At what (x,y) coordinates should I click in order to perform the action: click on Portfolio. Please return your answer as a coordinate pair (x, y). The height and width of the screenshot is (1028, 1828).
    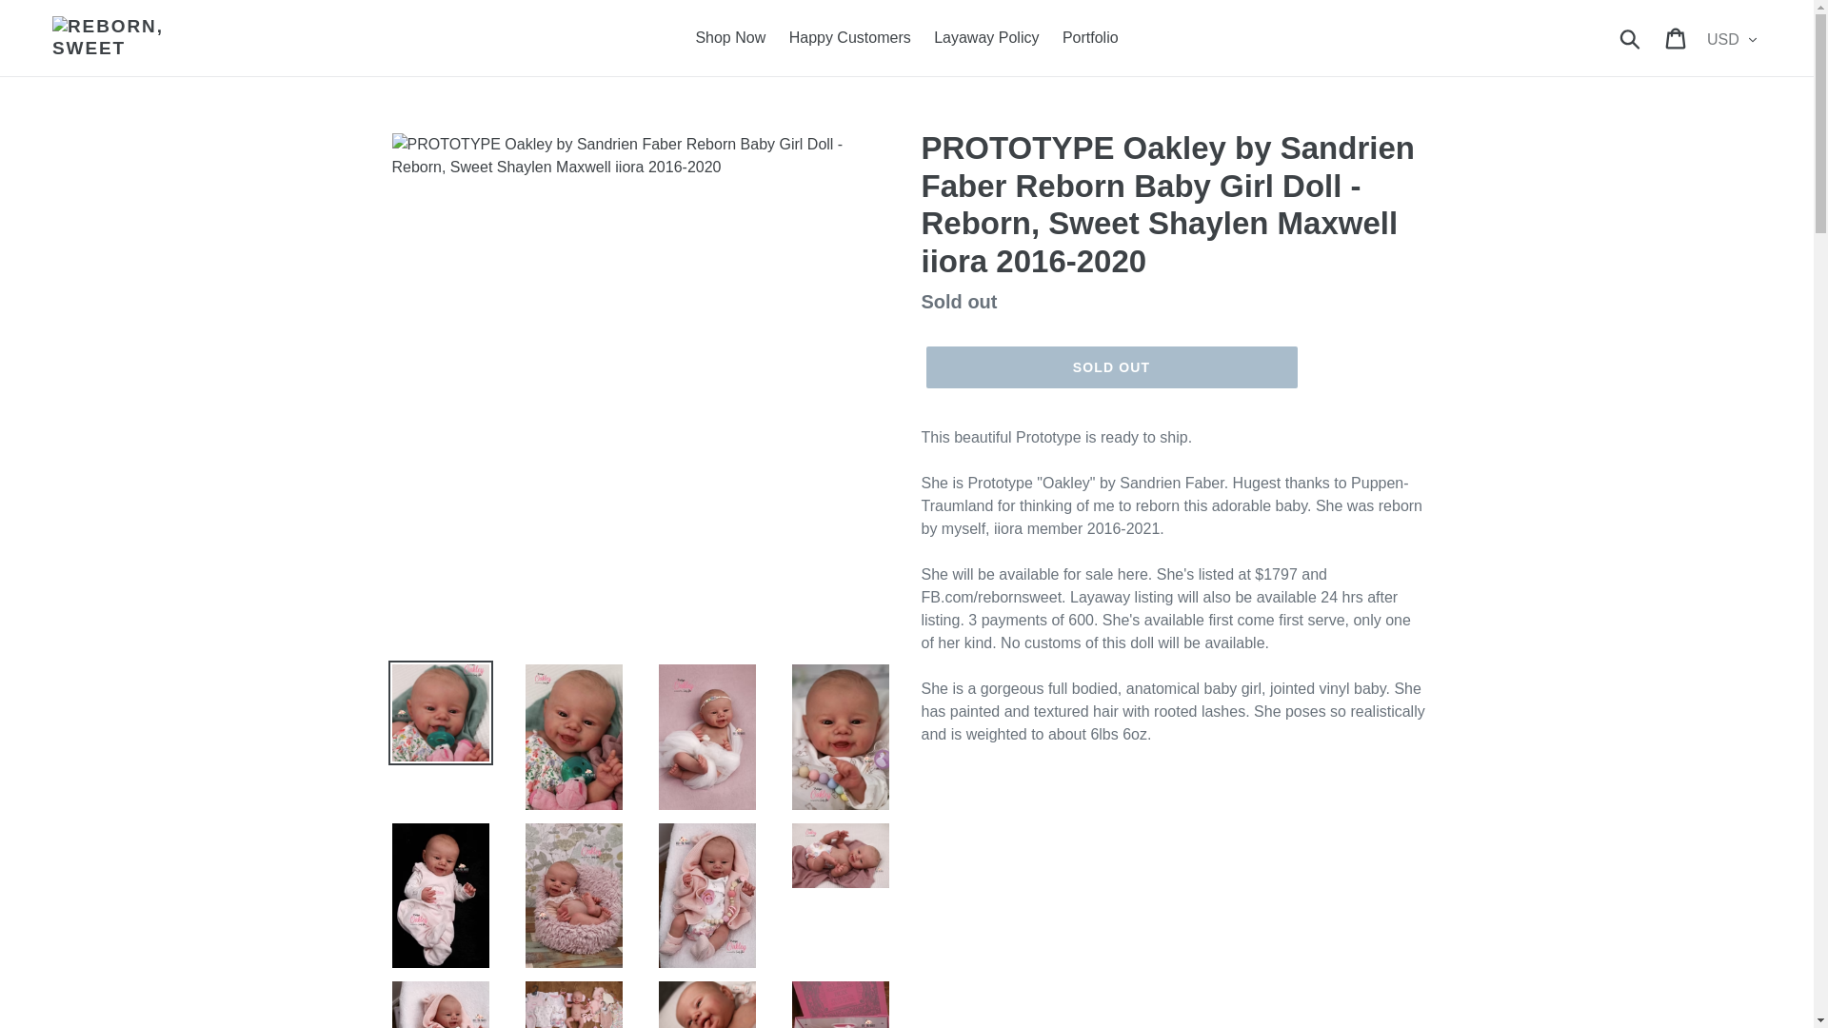
    Looking at the image, I should click on (1089, 38).